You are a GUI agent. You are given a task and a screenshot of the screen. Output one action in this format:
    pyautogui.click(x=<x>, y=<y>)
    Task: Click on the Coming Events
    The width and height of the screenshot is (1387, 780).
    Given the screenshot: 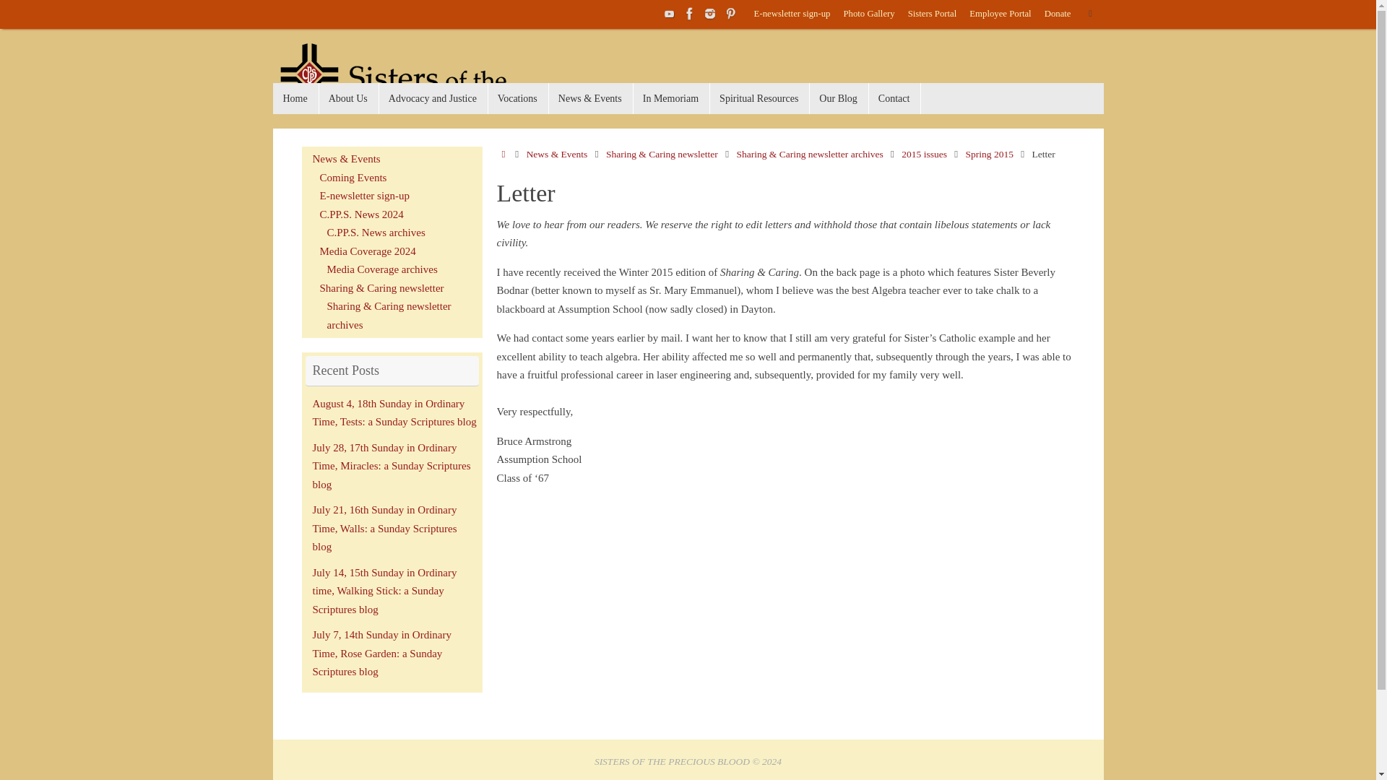 What is the action you would take?
    pyautogui.click(x=353, y=177)
    